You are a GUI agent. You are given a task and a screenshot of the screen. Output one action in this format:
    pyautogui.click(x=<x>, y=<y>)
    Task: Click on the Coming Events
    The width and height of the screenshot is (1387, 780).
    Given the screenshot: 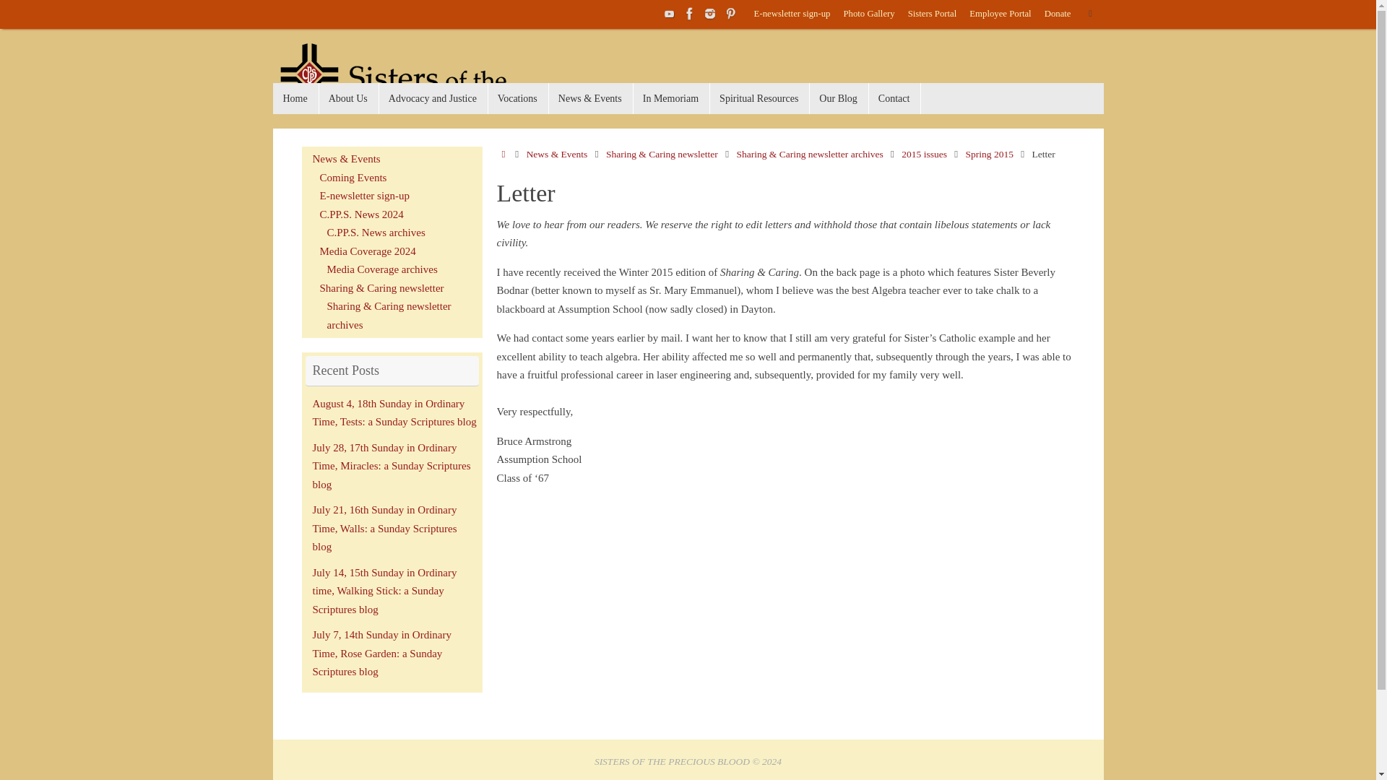 What is the action you would take?
    pyautogui.click(x=353, y=177)
    